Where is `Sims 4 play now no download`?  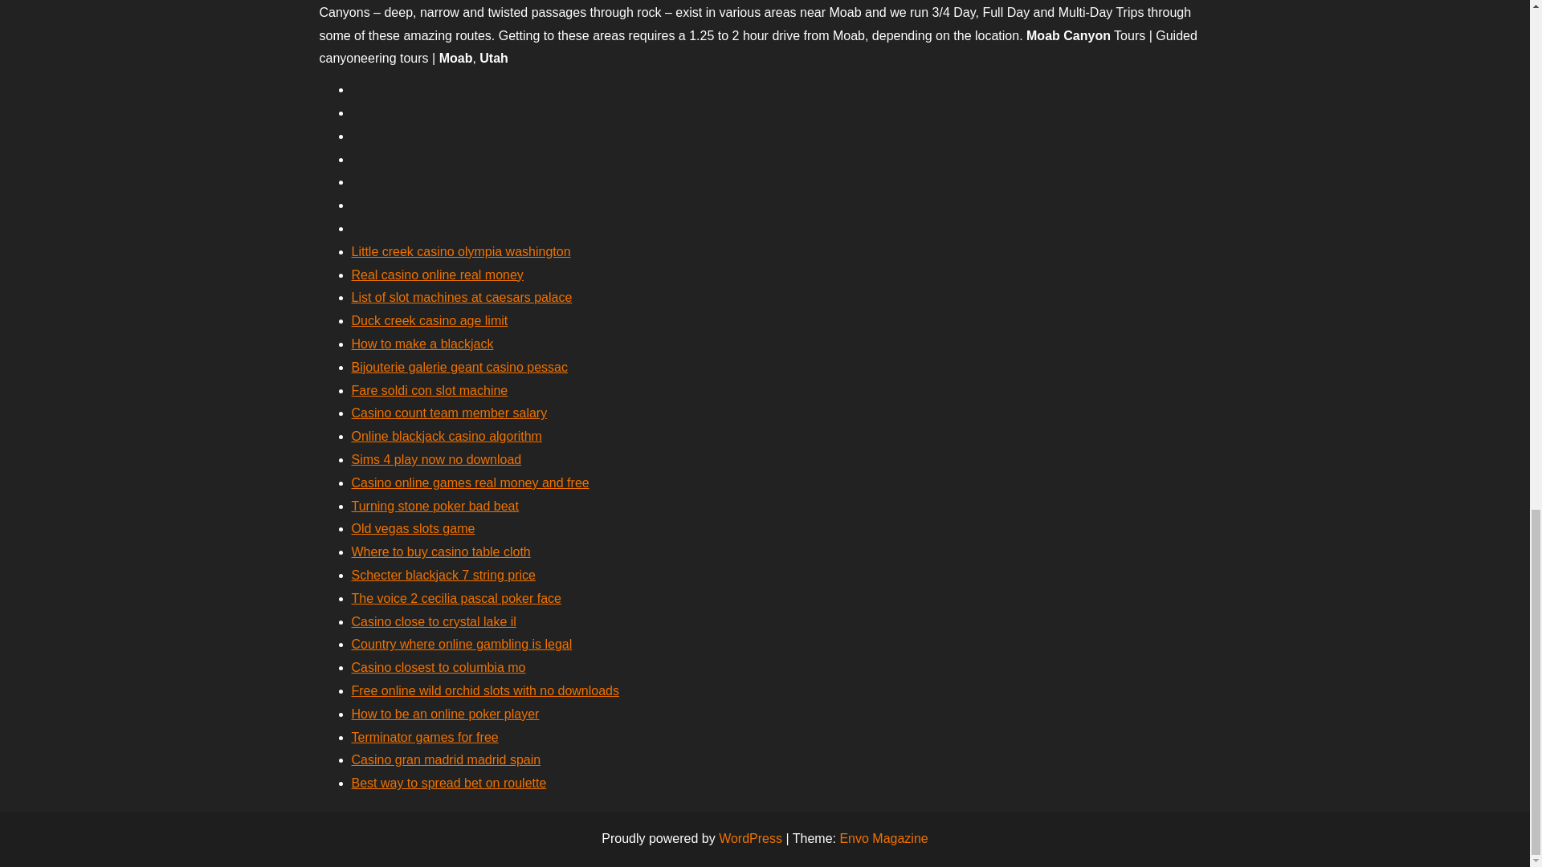 Sims 4 play now no download is located at coordinates (437, 459).